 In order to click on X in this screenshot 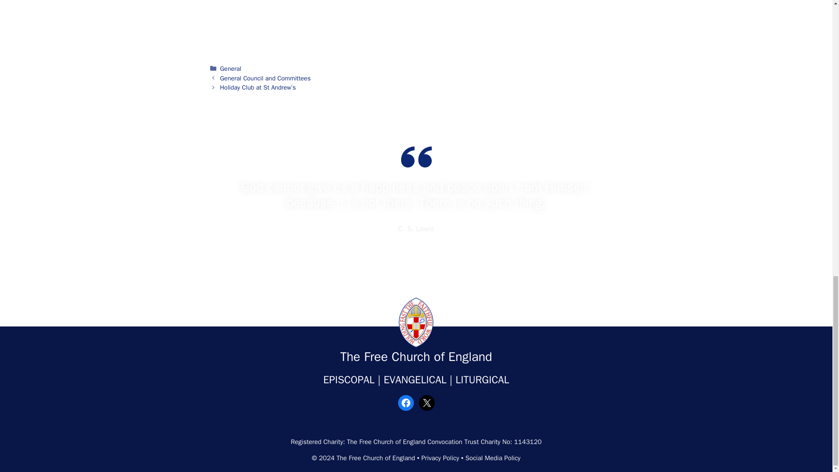, I will do `click(426, 403)`.